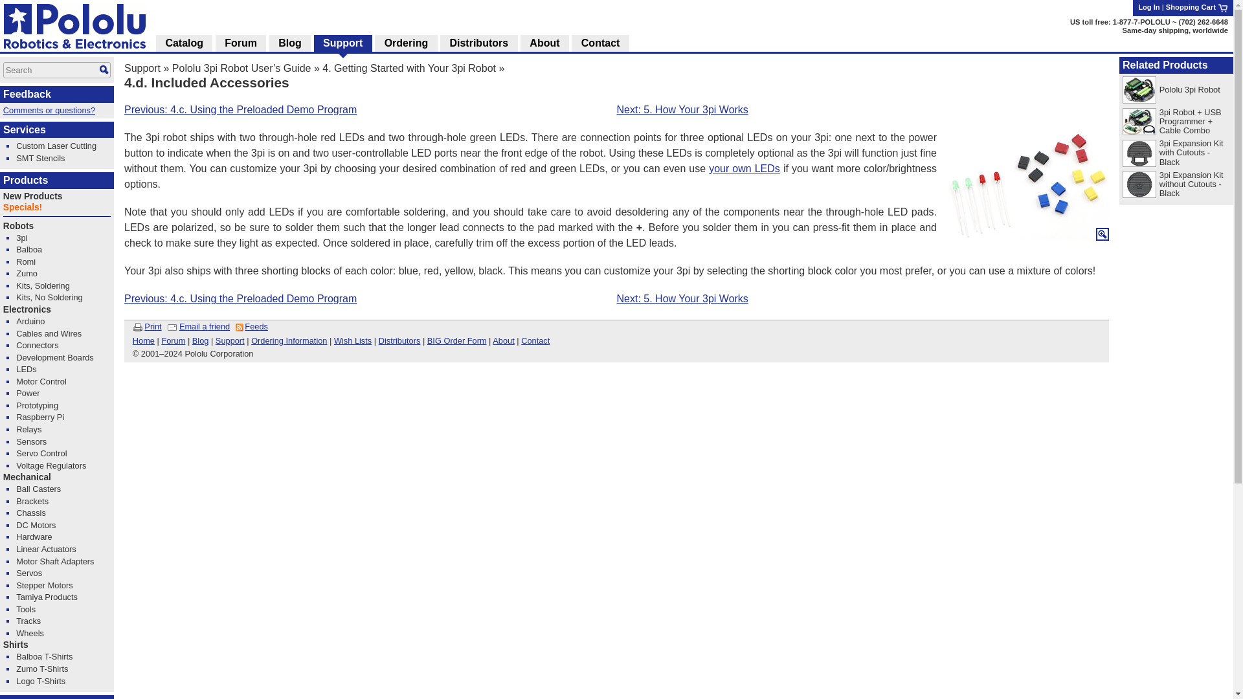  I want to click on 3pi Expansion Kit with Cutouts - Black, so click(1191, 152).